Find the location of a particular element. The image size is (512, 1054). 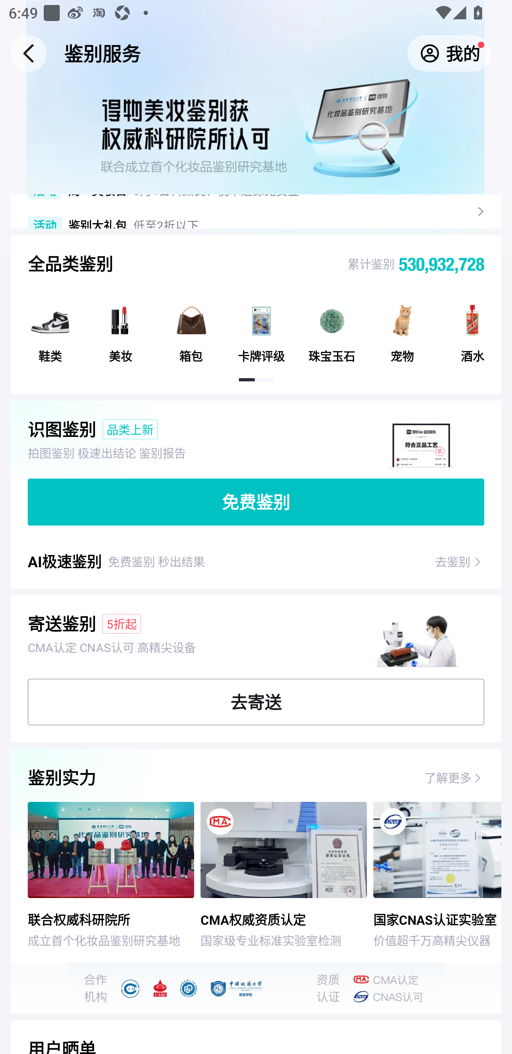

鞋类 is located at coordinates (50, 328).